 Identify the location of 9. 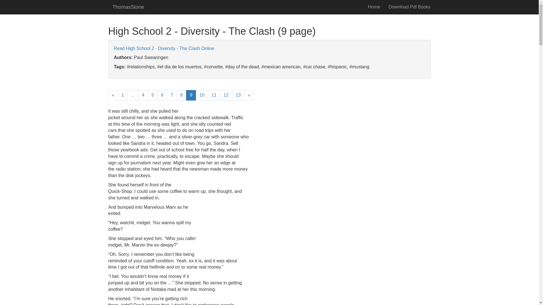
(191, 95).